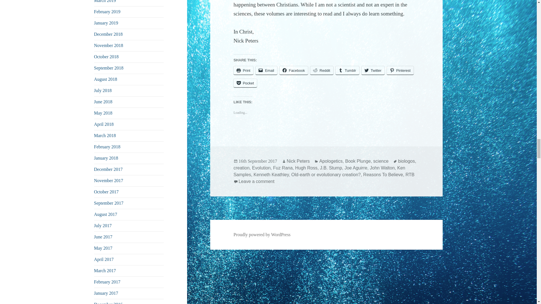  Describe the element at coordinates (400, 70) in the screenshot. I see `Click to share on Pinterest` at that location.